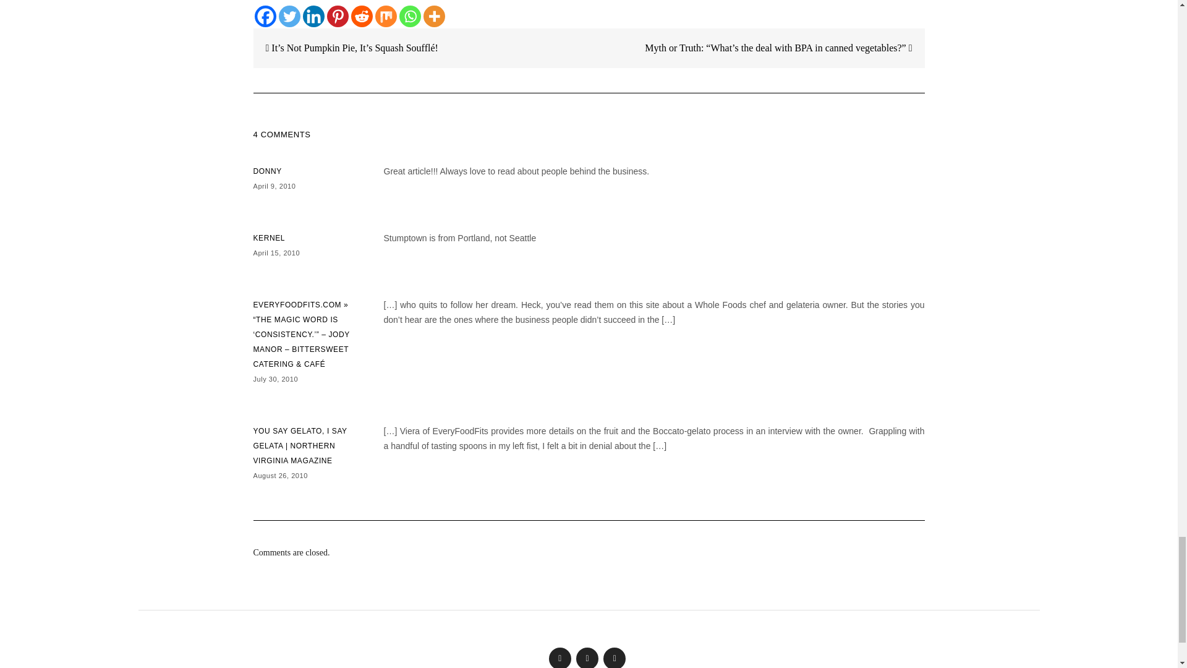 The image size is (1187, 668). I want to click on More, so click(433, 16).